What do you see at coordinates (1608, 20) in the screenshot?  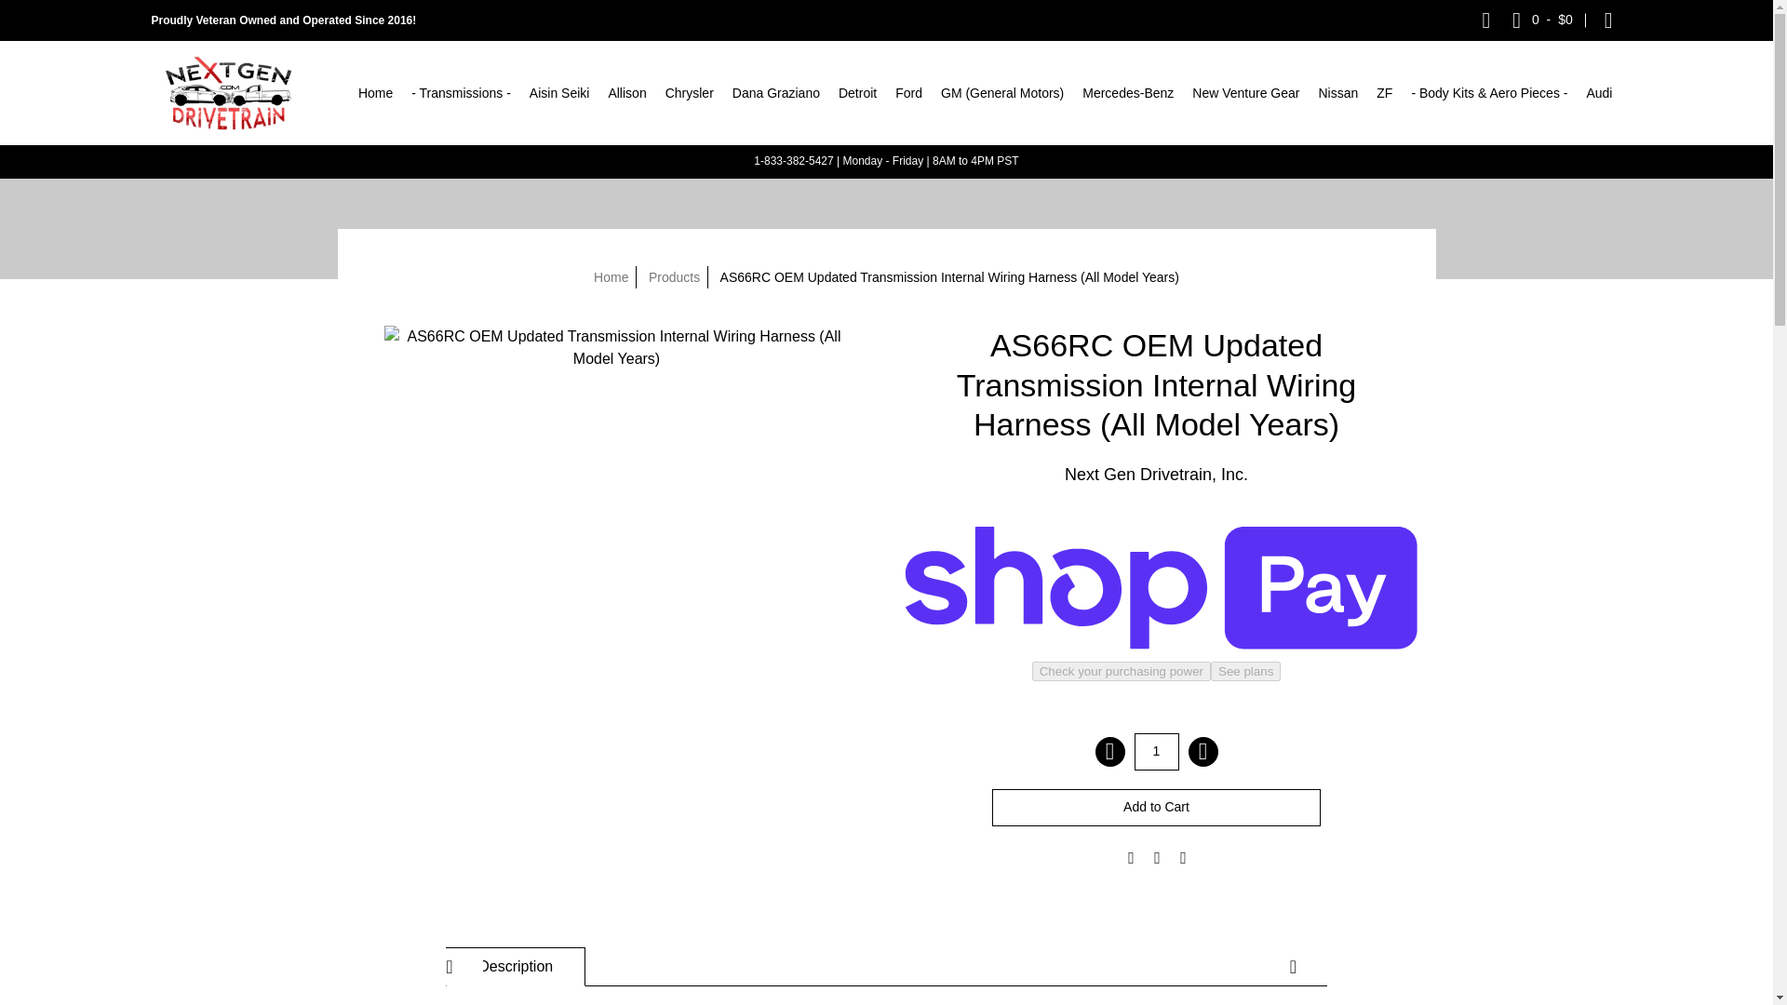 I see `Log in` at bounding box center [1608, 20].